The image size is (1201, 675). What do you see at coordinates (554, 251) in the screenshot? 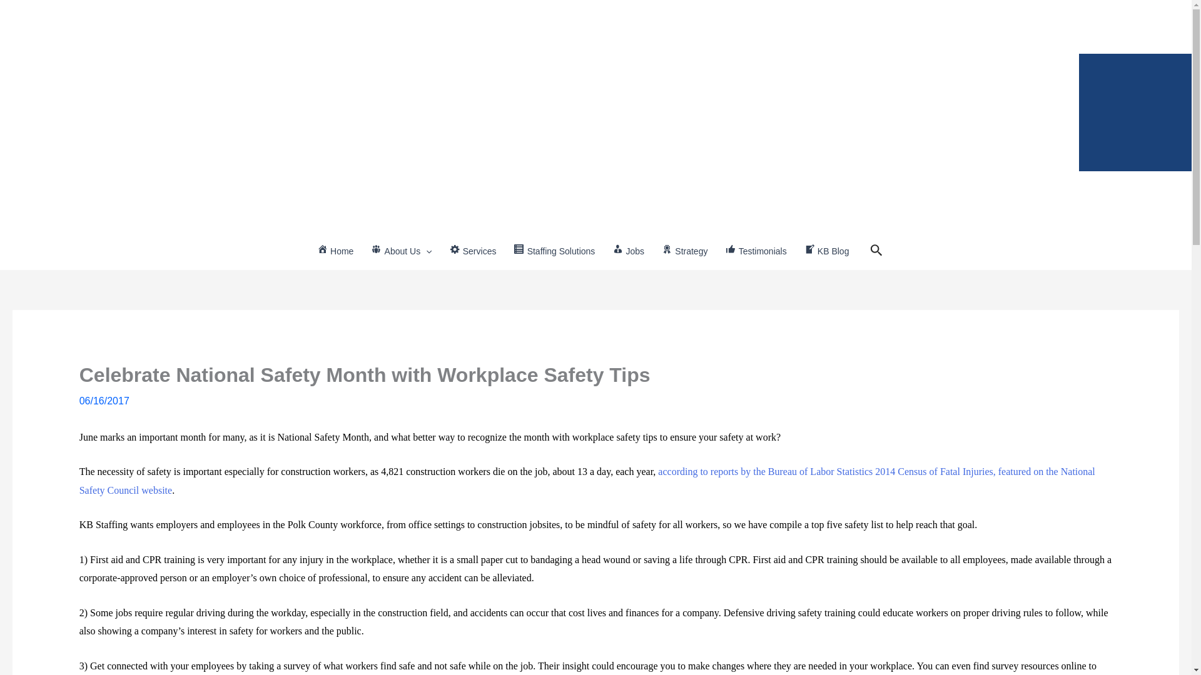
I see `Staffing Solutions` at bounding box center [554, 251].